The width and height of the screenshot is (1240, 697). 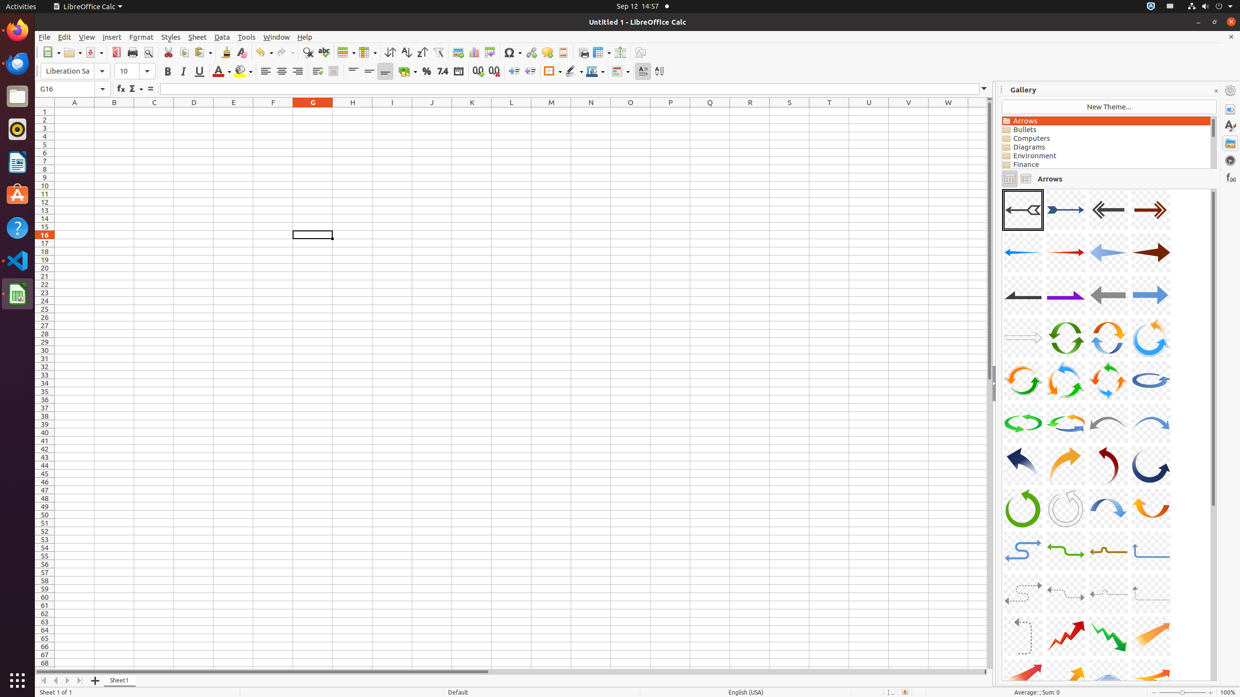 What do you see at coordinates (1106, 147) in the screenshot?
I see `Diagrams` at bounding box center [1106, 147].